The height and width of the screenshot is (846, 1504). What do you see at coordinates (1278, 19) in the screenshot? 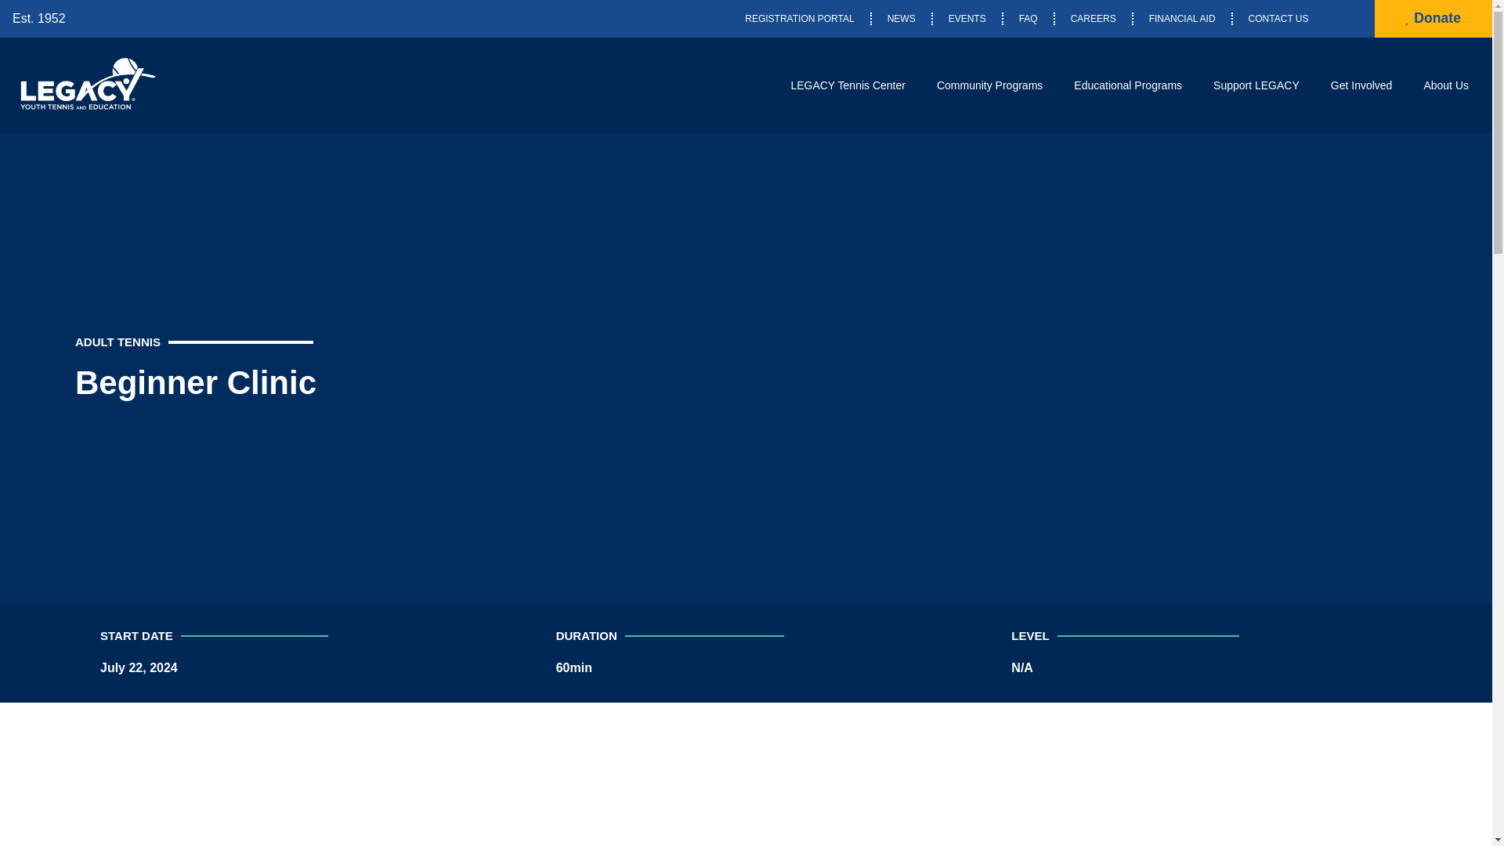
I see `CONTACT US` at bounding box center [1278, 19].